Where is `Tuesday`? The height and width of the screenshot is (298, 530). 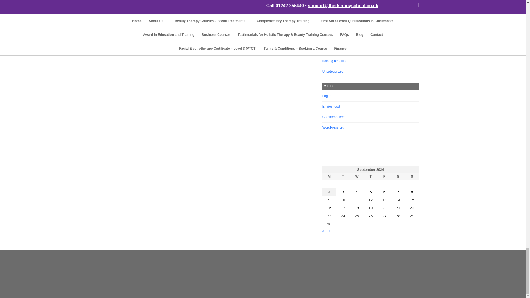 Tuesday is located at coordinates (343, 177).